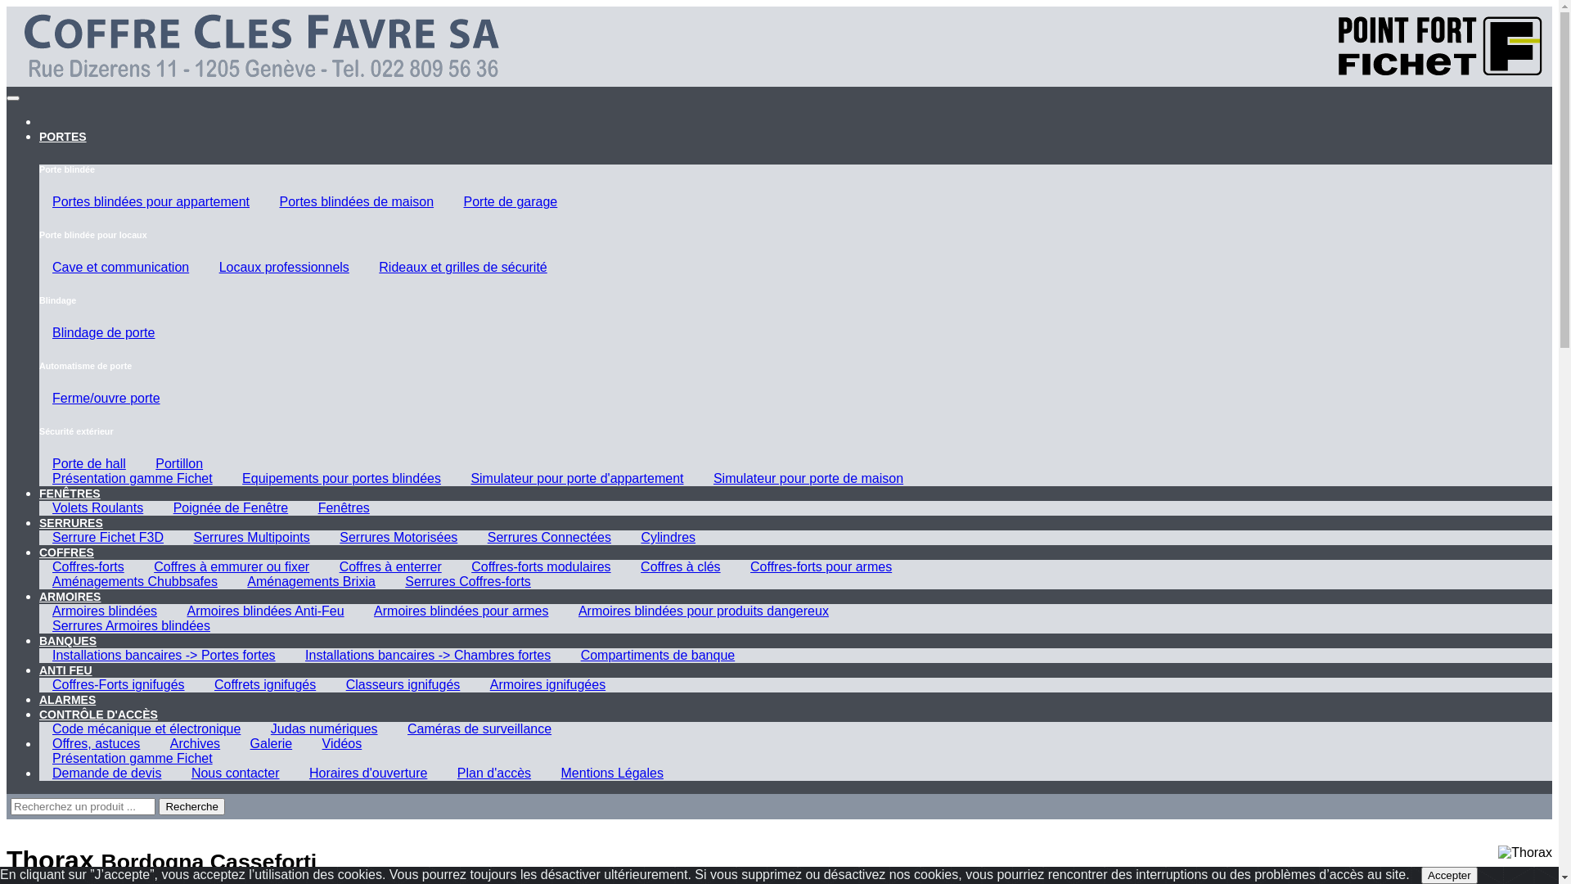 This screenshot has width=1571, height=884. Describe the element at coordinates (71, 523) in the screenshot. I see `SERRURES` at that location.